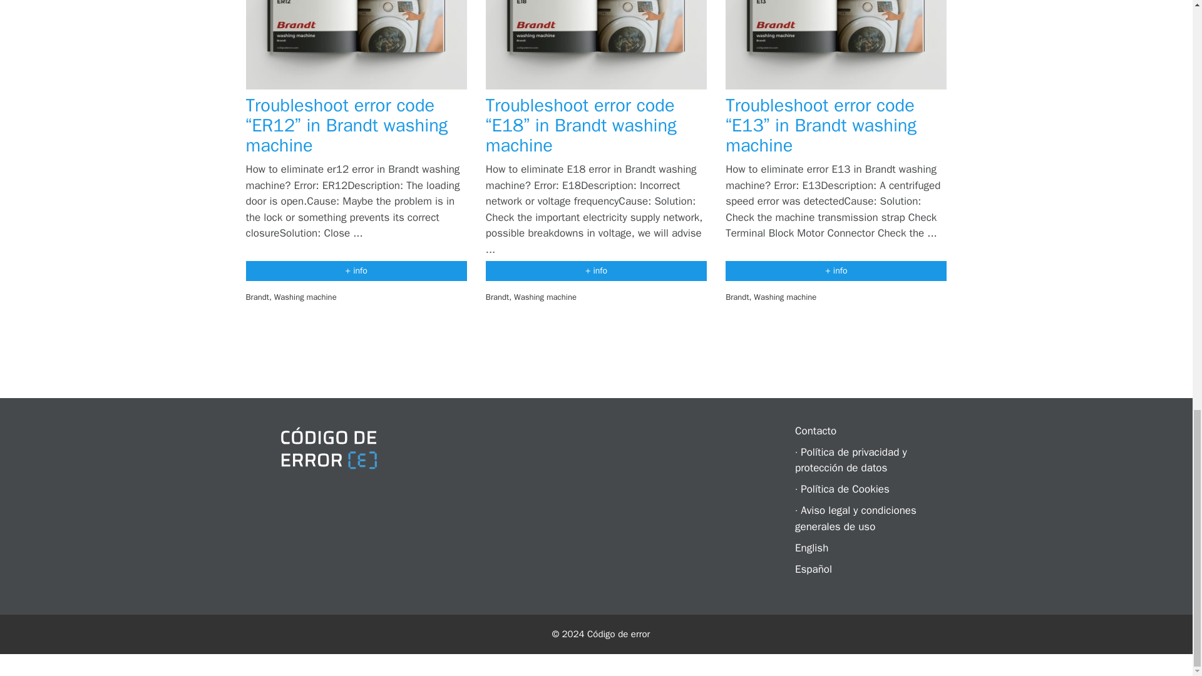 This screenshot has height=676, width=1202. Describe the element at coordinates (545, 297) in the screenshot. I see `Washing machine` at that location.